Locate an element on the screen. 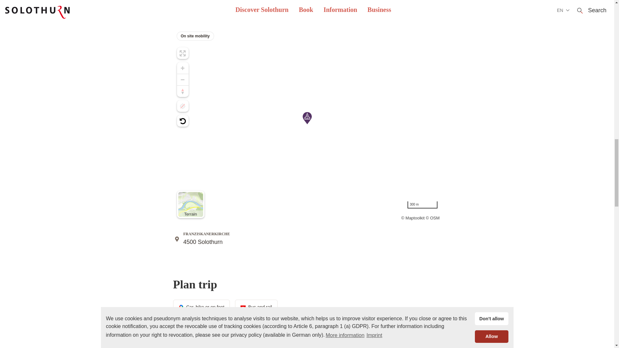  Zoom in is located at coordinates (182, 68).